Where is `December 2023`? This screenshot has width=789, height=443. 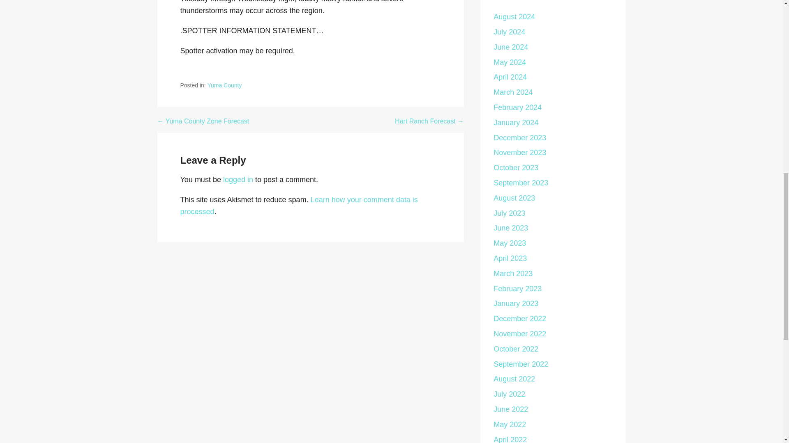
December 2023 is located at coordinates (519, 138).